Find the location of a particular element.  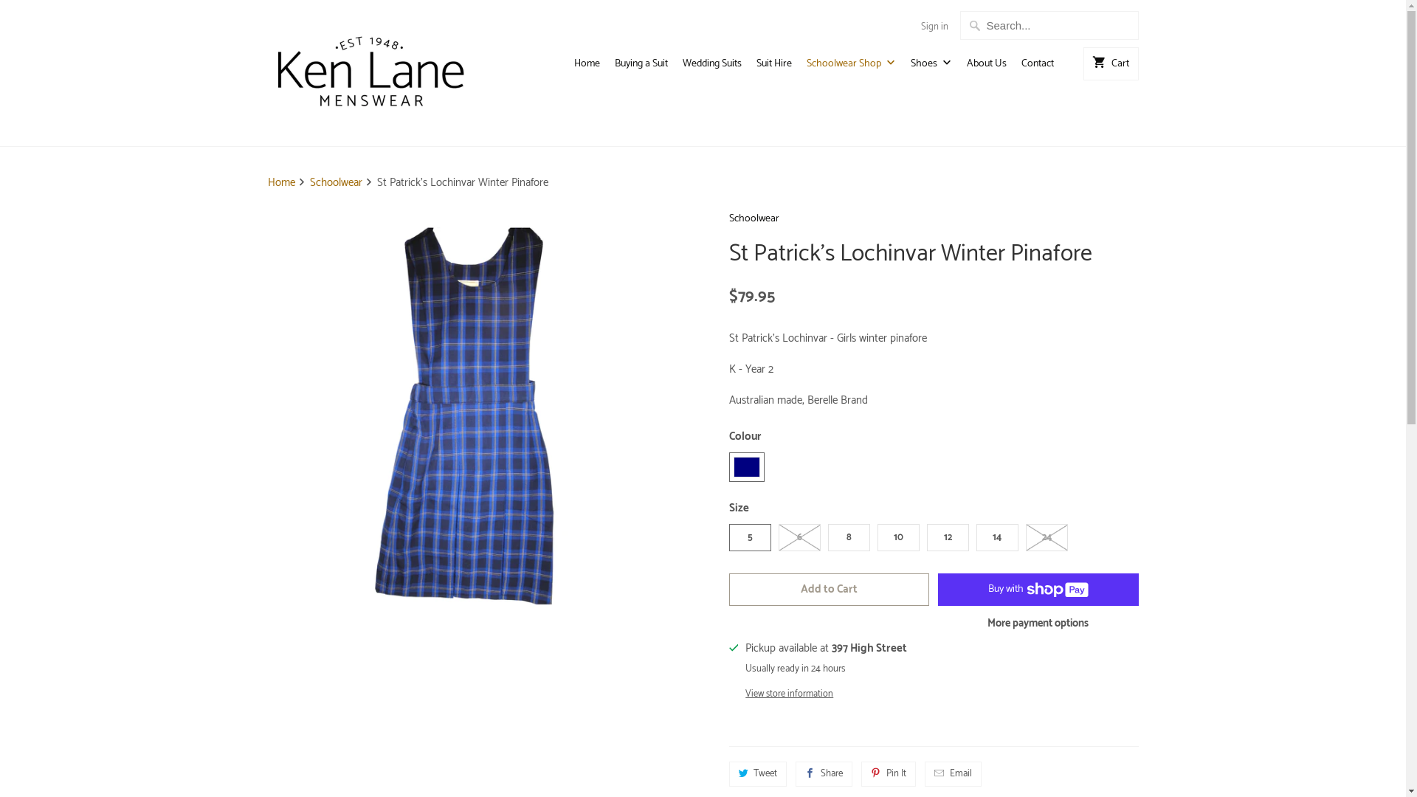

Home is located at coordinates (587, 68).